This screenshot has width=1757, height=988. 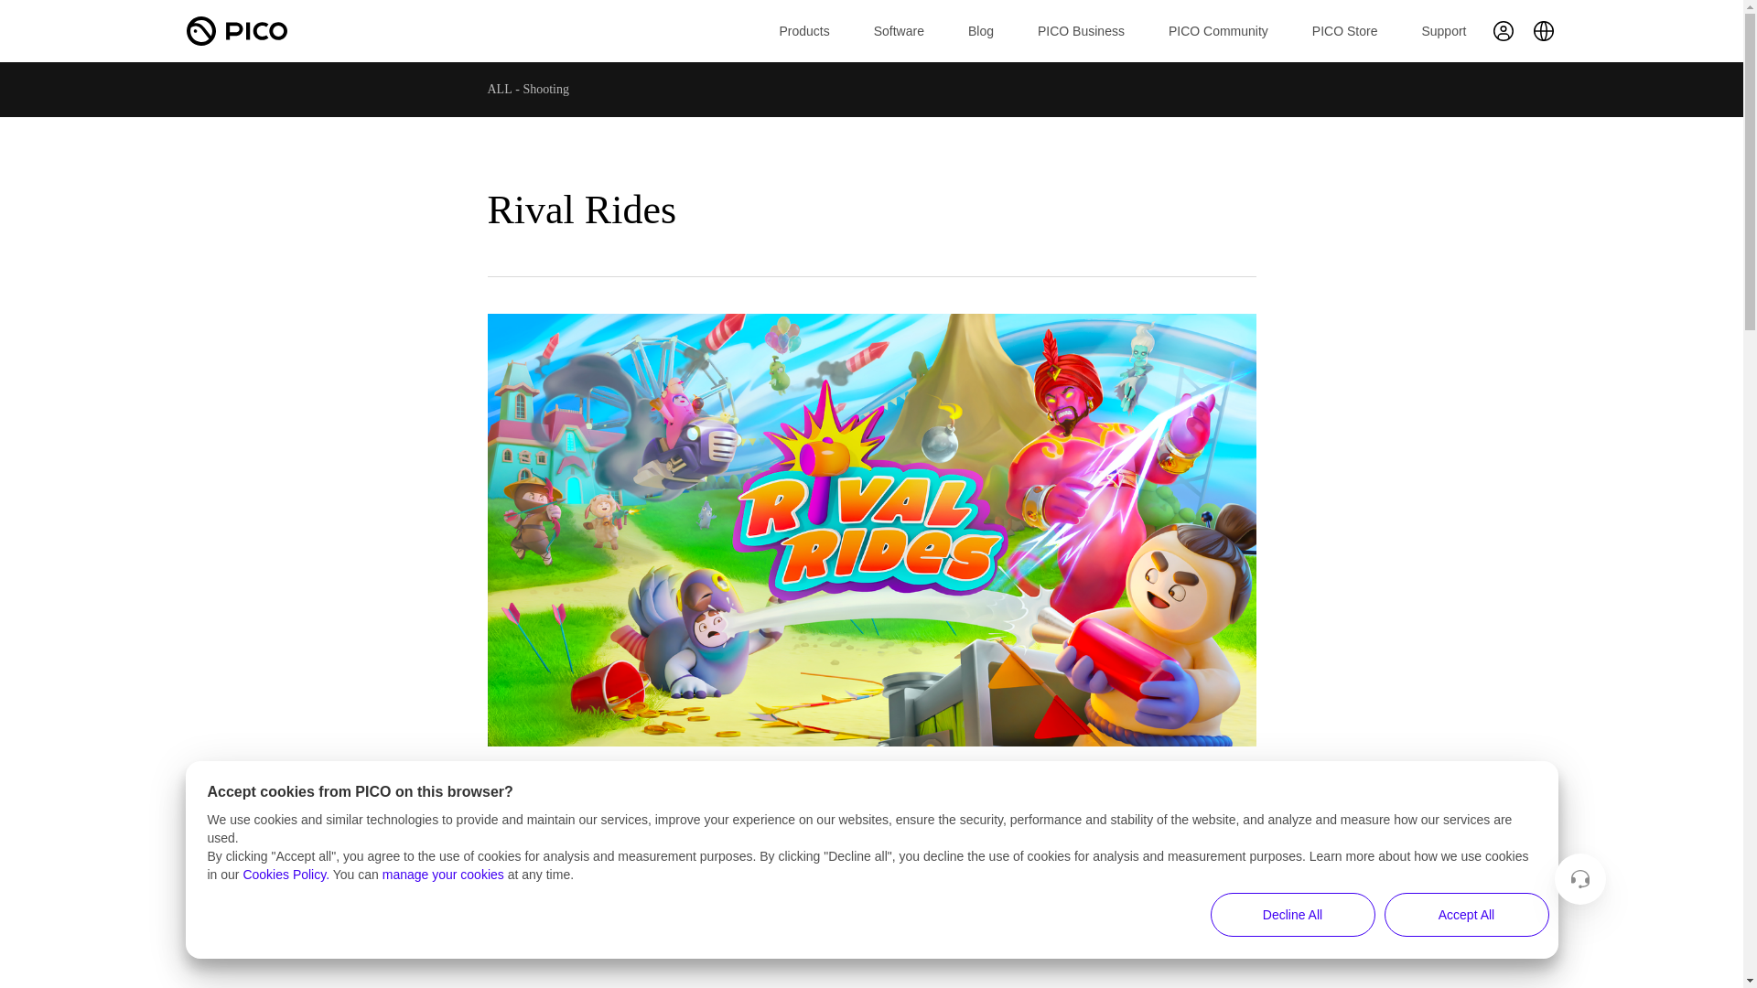 What do you see at coordinates (1345, 31) in the screenshot?
I see `PICO Store` at bounding box center [1345, 31].